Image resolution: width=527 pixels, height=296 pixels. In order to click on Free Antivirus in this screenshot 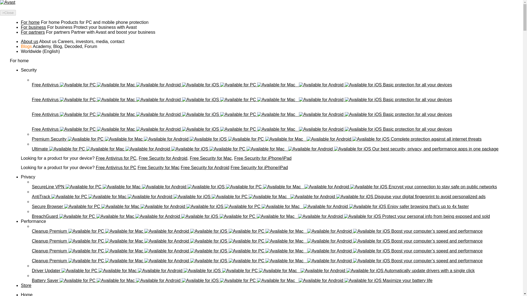, I will do `click(36, 121)`.